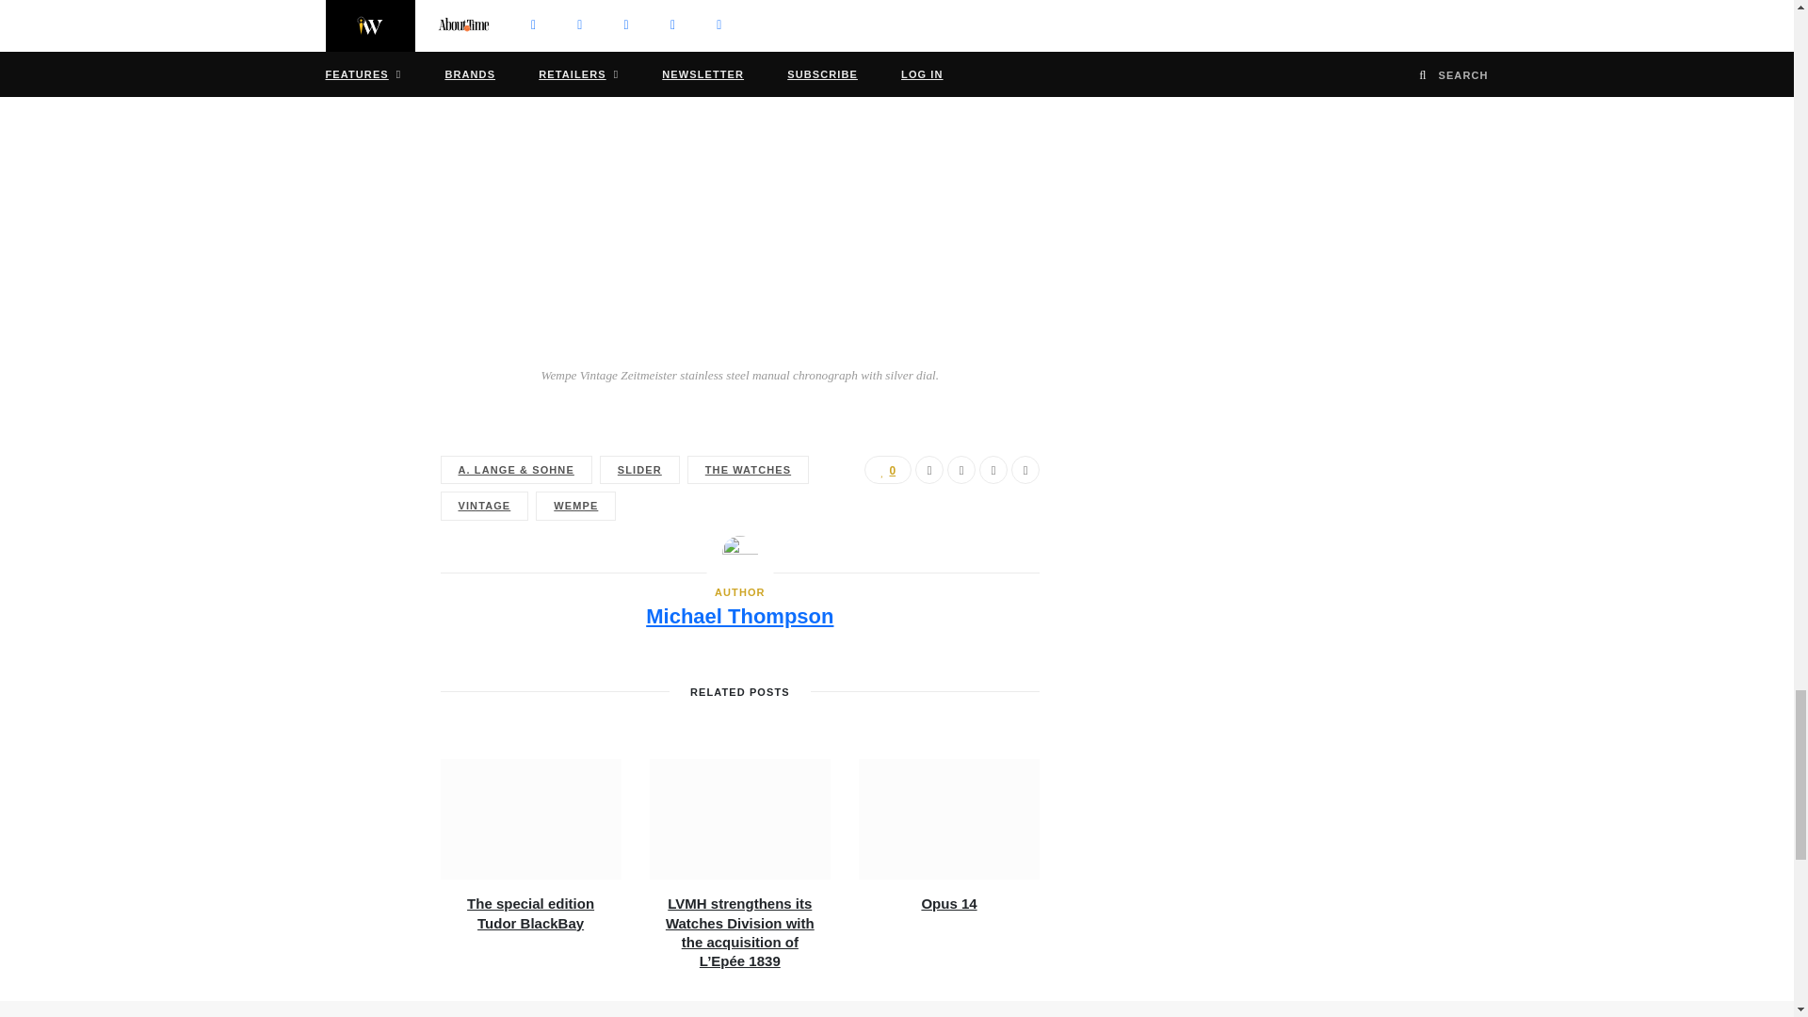  I want to click on Email, so click(1025, 469).